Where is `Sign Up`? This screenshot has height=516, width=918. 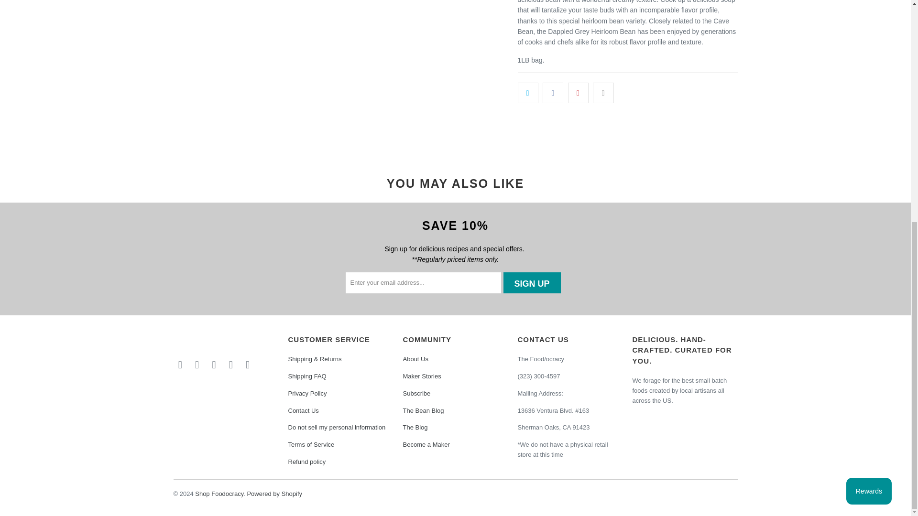
Sign Up is located at coordinates (532, 283).